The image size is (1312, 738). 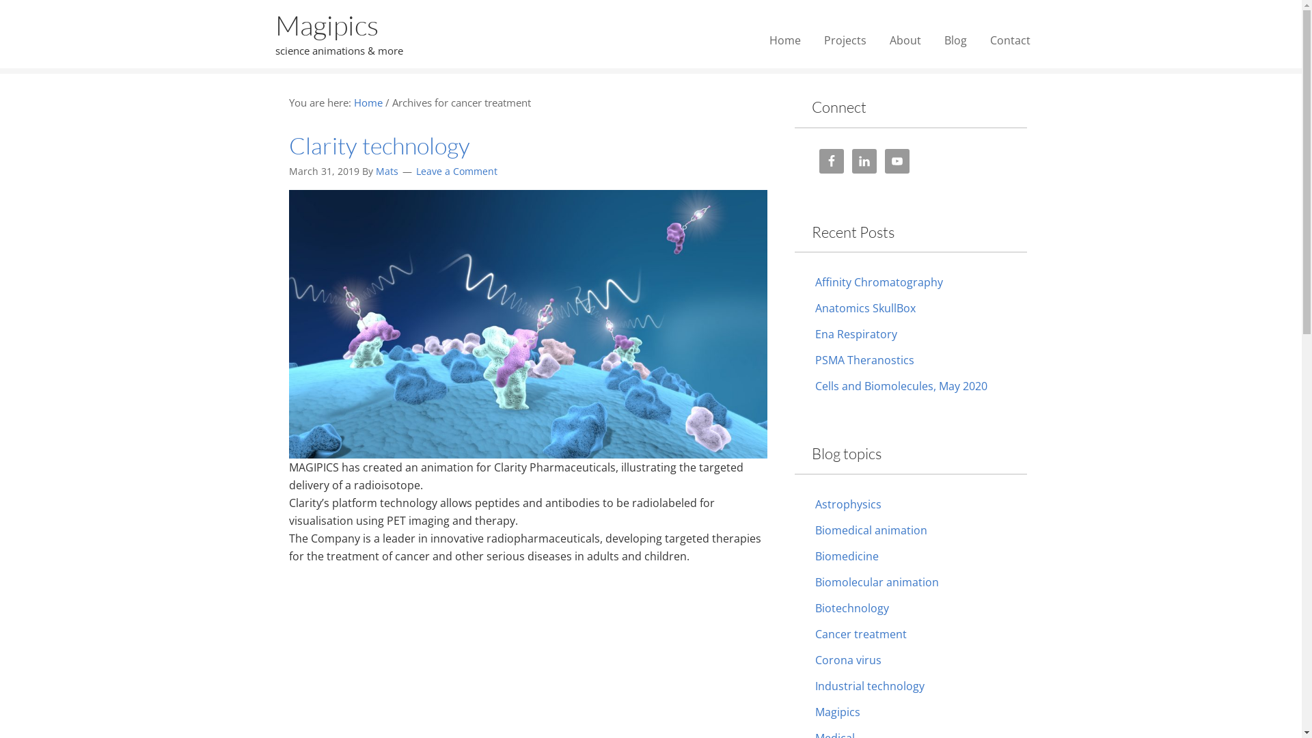 I want to click on Contact, so click(x=1010, y=40).